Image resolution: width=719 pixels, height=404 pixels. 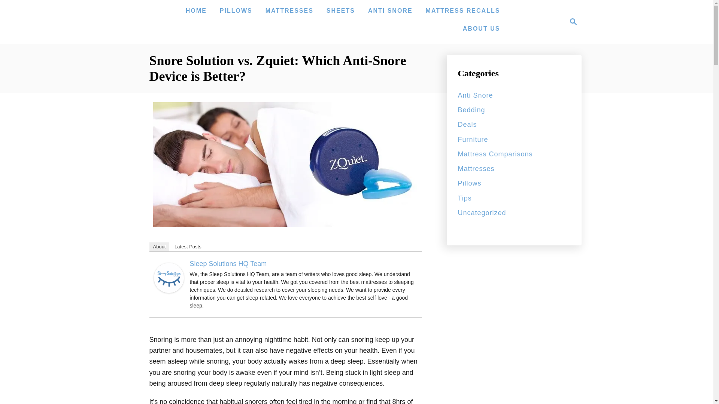 I want to click on HOME, so click(x=196, y=10).